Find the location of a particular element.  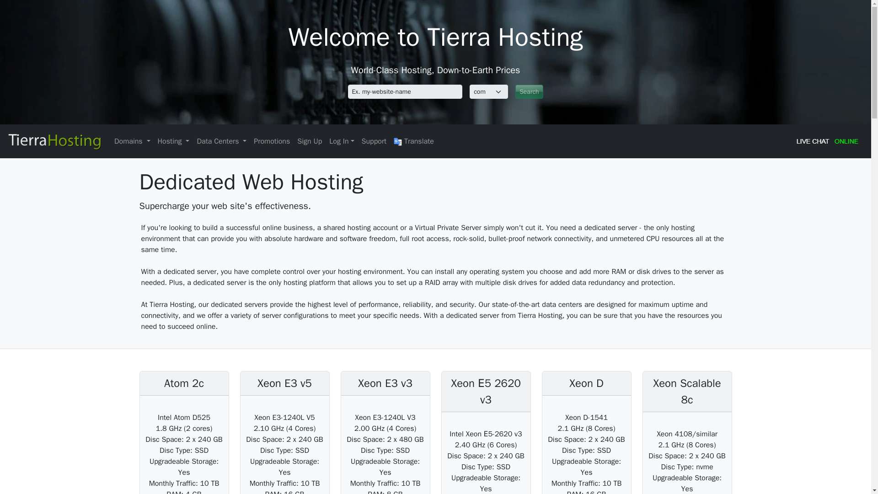

Support is located at coordinates (374, 141).